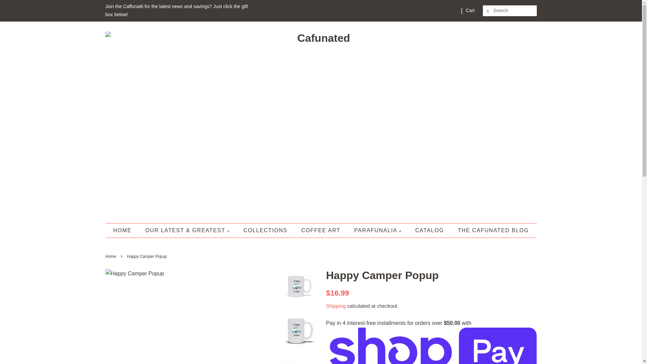  Describe the element at coordinates (111, 256) in the screenshot. I see `Home` at that location.